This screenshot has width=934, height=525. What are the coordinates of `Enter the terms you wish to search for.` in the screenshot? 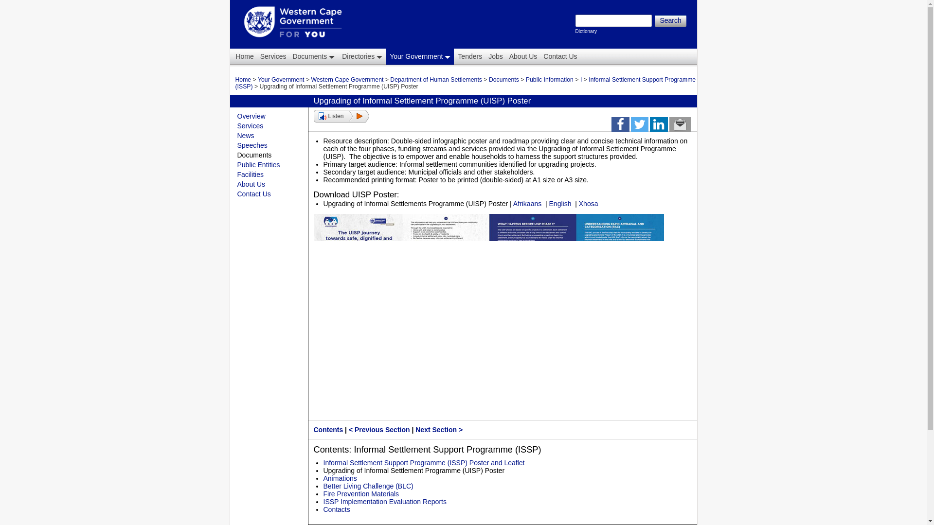 It's located at (362, 56).